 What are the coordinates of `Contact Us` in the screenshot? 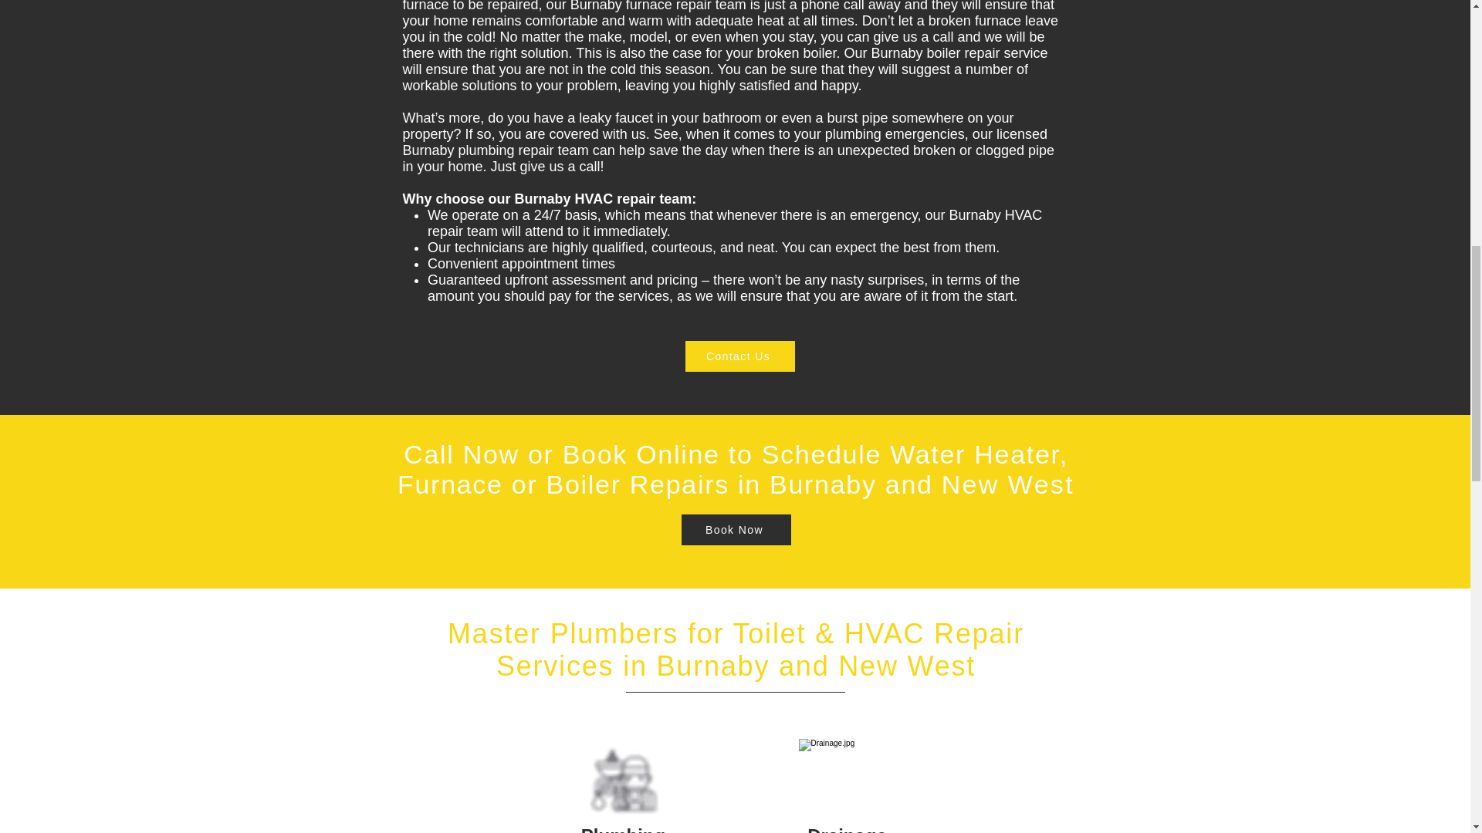 It's located at (739, 356).